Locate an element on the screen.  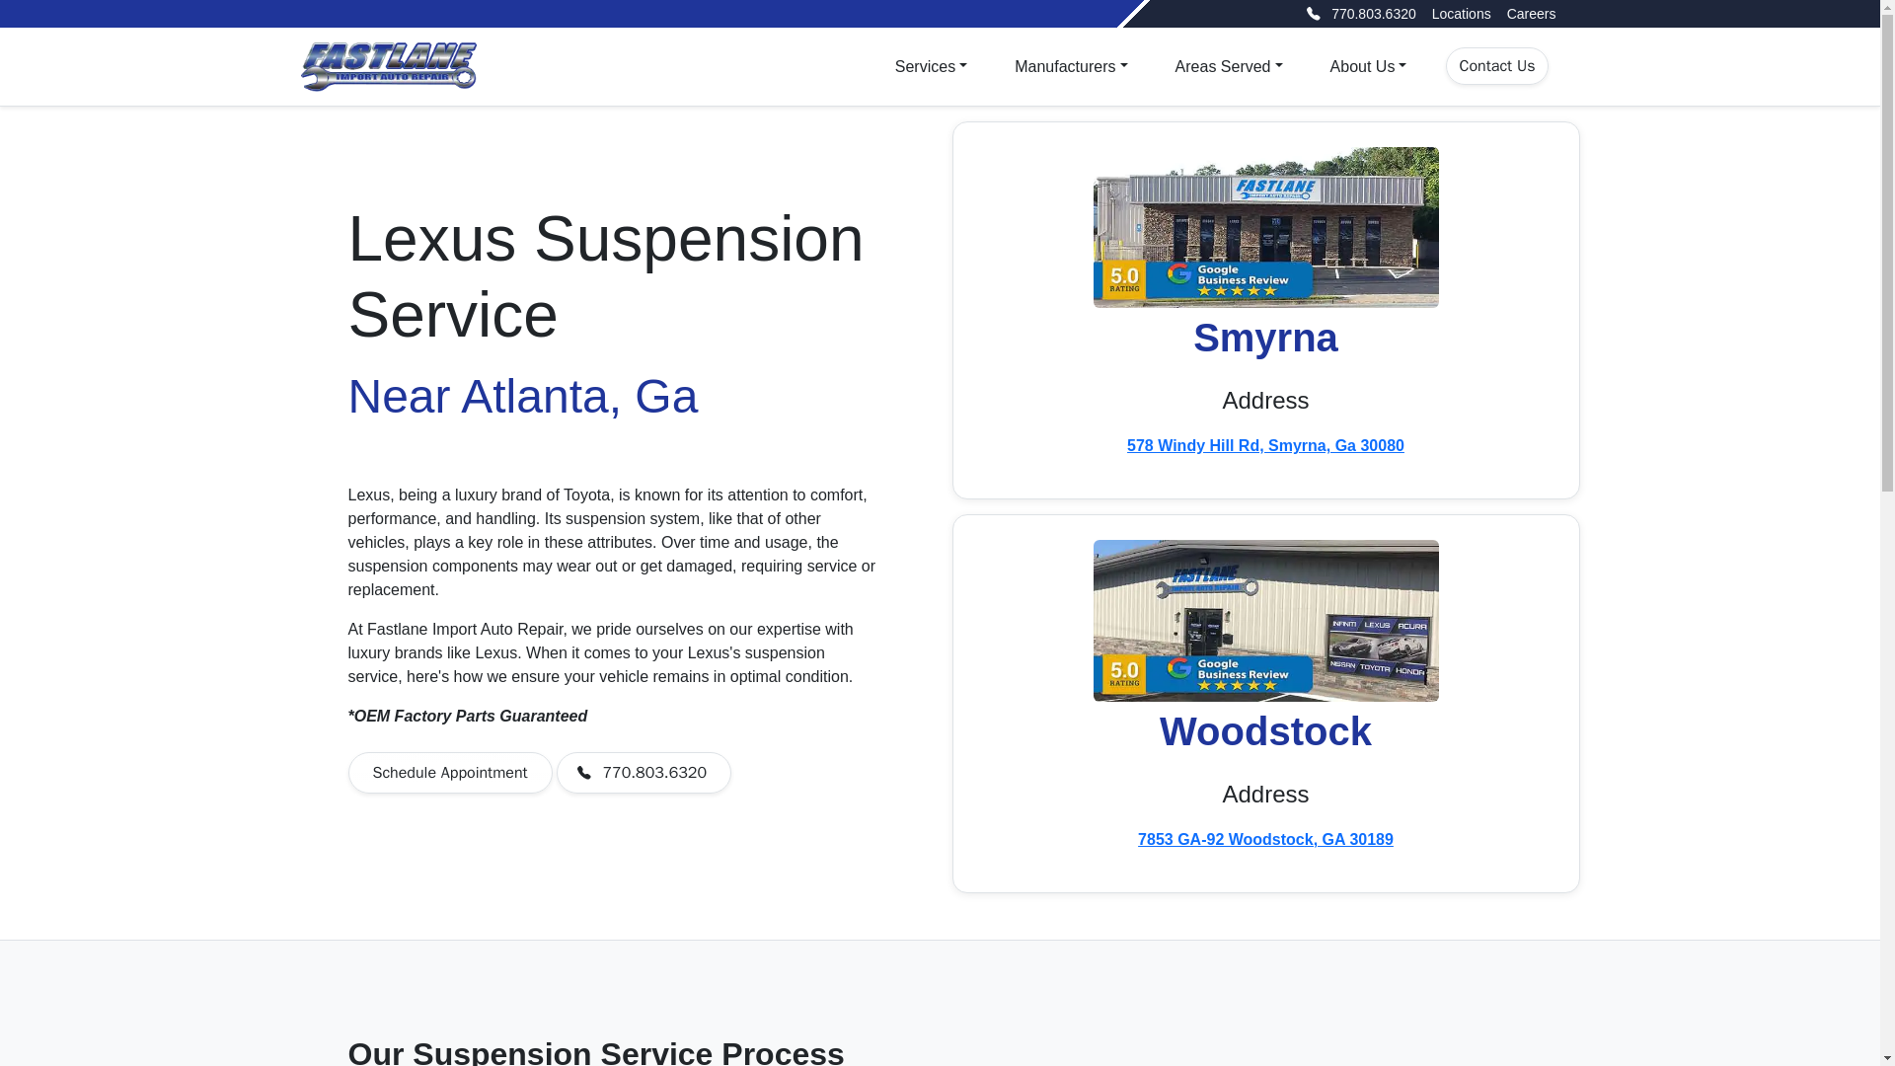
770.803.6320 is located at coordinates (1356, 14).